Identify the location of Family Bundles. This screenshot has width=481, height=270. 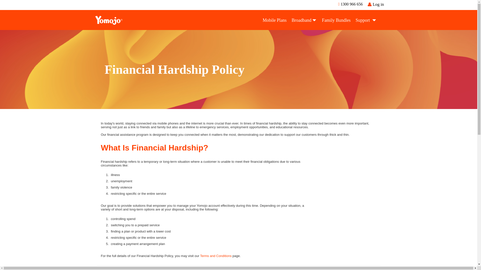
(336, 20).